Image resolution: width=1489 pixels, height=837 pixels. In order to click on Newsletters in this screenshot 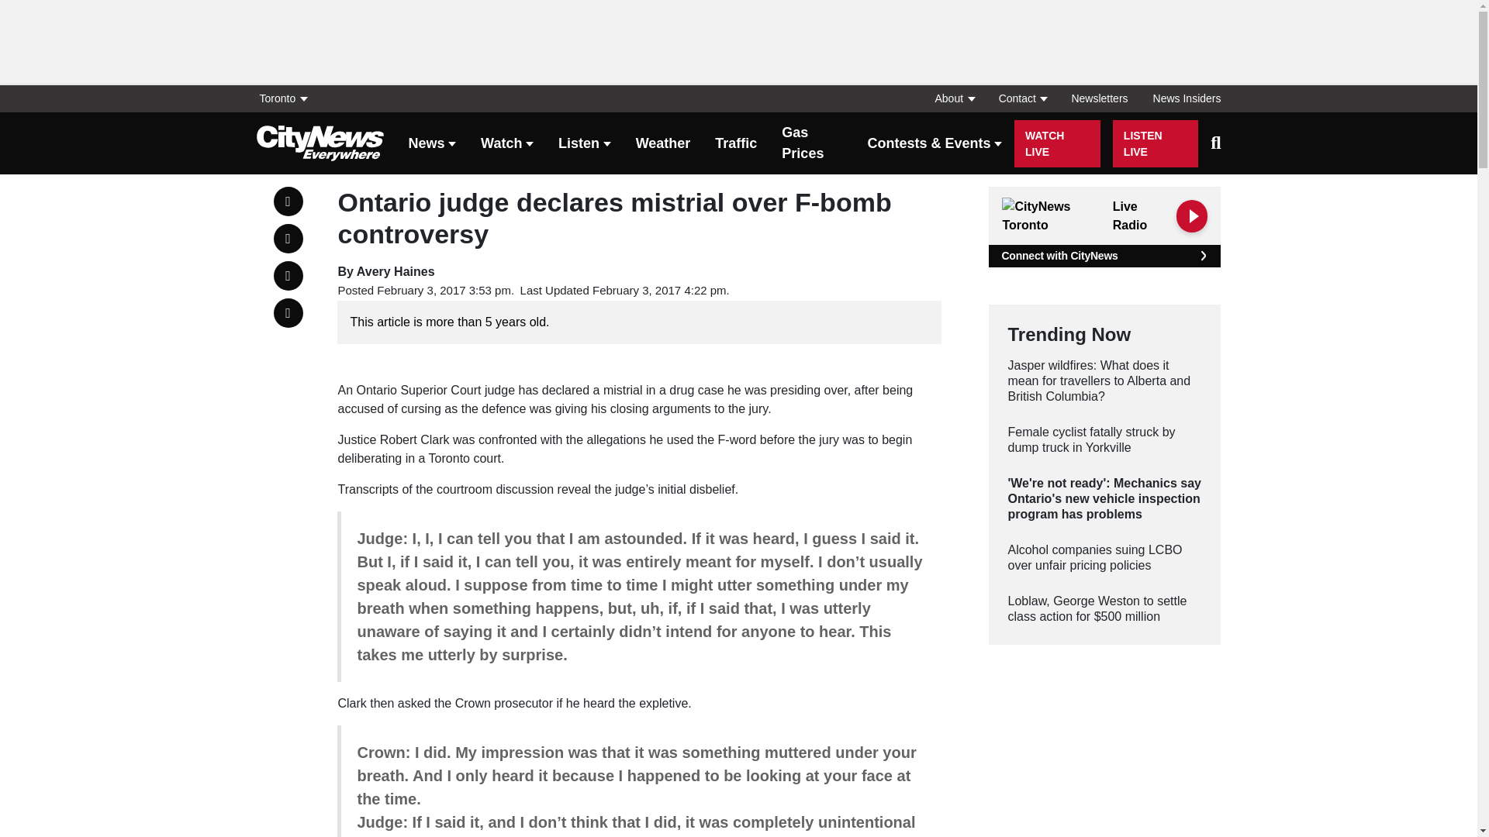, I will do `click(1100, 98)`.